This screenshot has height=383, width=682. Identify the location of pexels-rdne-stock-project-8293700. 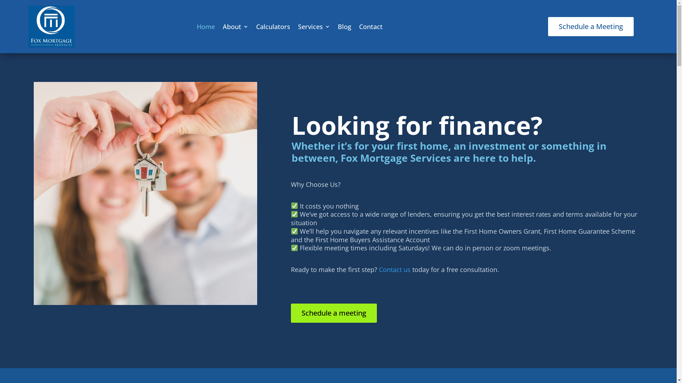
(146, 194).